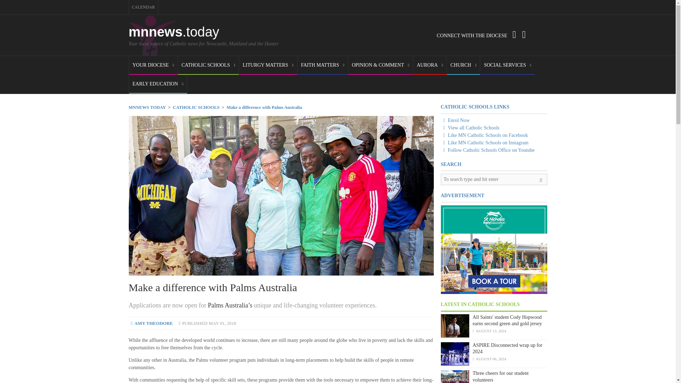 The height and width of the screenshot is (383, 681). I want to click on YOUR DIOCESE, so click(153, 65).